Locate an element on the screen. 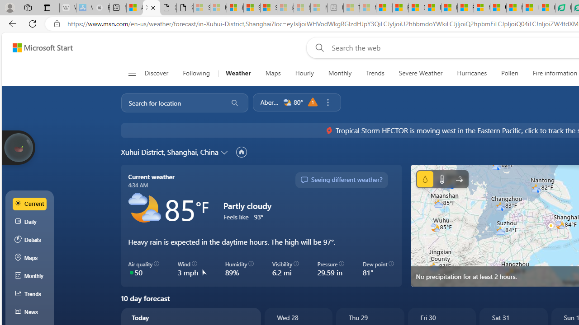 Image resolution: width=579 pixels, height=325 pixels. Severe Weather is located at coordinates (421, 73).